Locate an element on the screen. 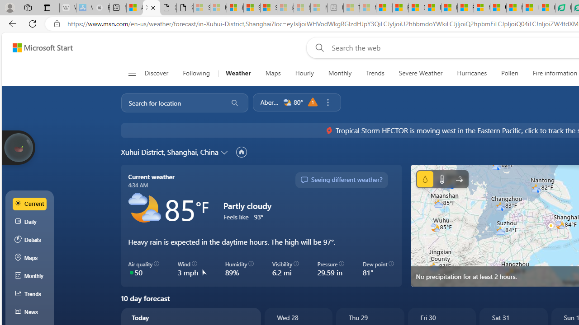 Image resolution: width=579 pixels, height=325 pixels. Severe Weather is located at coordinates (421, 73).